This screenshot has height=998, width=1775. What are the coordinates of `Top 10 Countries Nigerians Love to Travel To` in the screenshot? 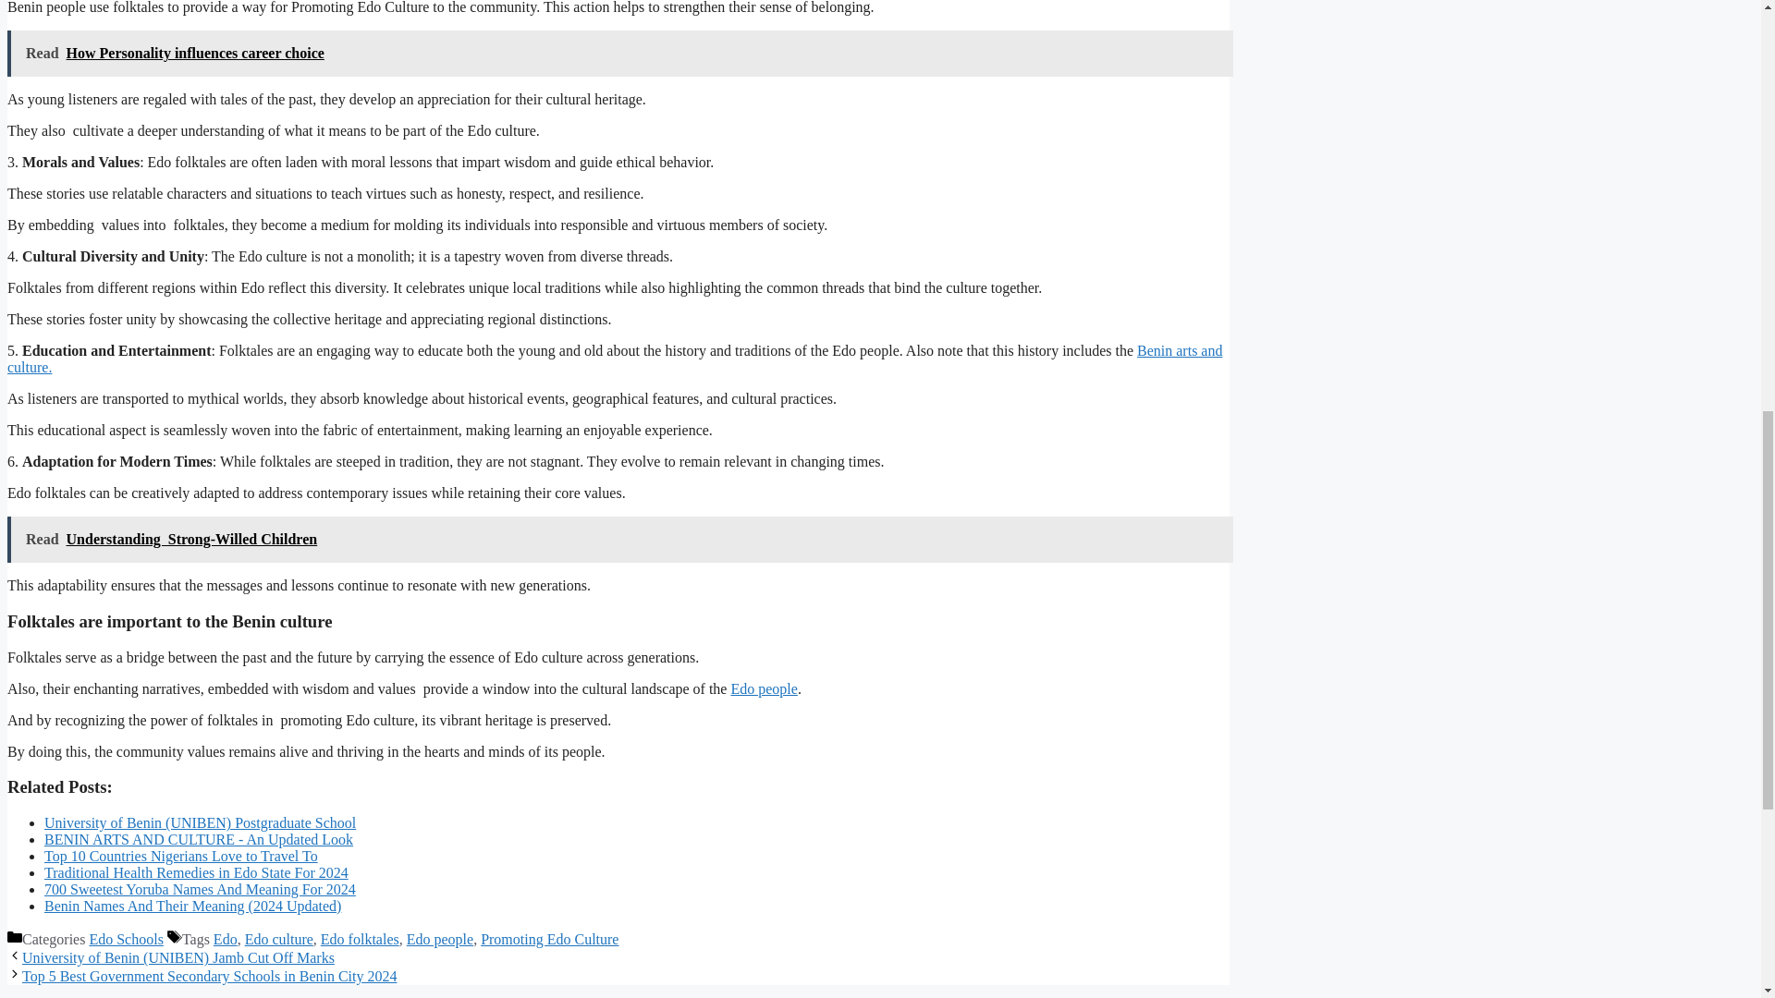 It's located at (181, 856).